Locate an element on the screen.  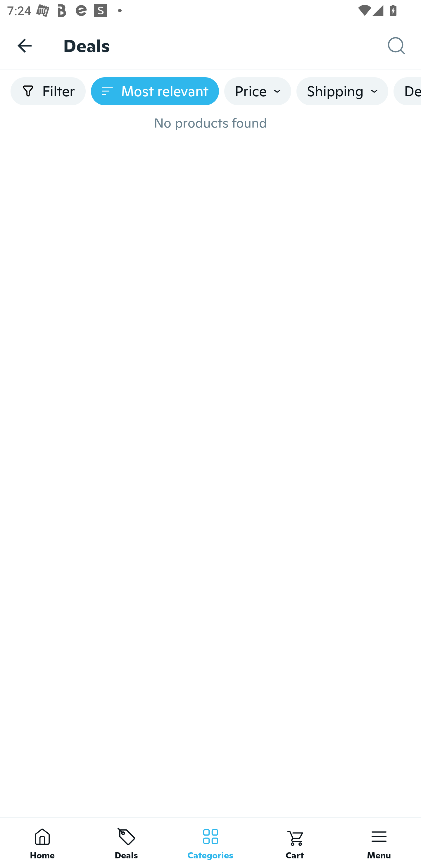
Search is located at coordinates (404, 46).